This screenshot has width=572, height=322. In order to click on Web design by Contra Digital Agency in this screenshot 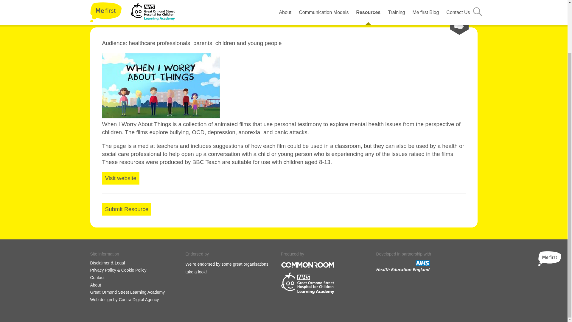, I will do `click(124, 300)`.